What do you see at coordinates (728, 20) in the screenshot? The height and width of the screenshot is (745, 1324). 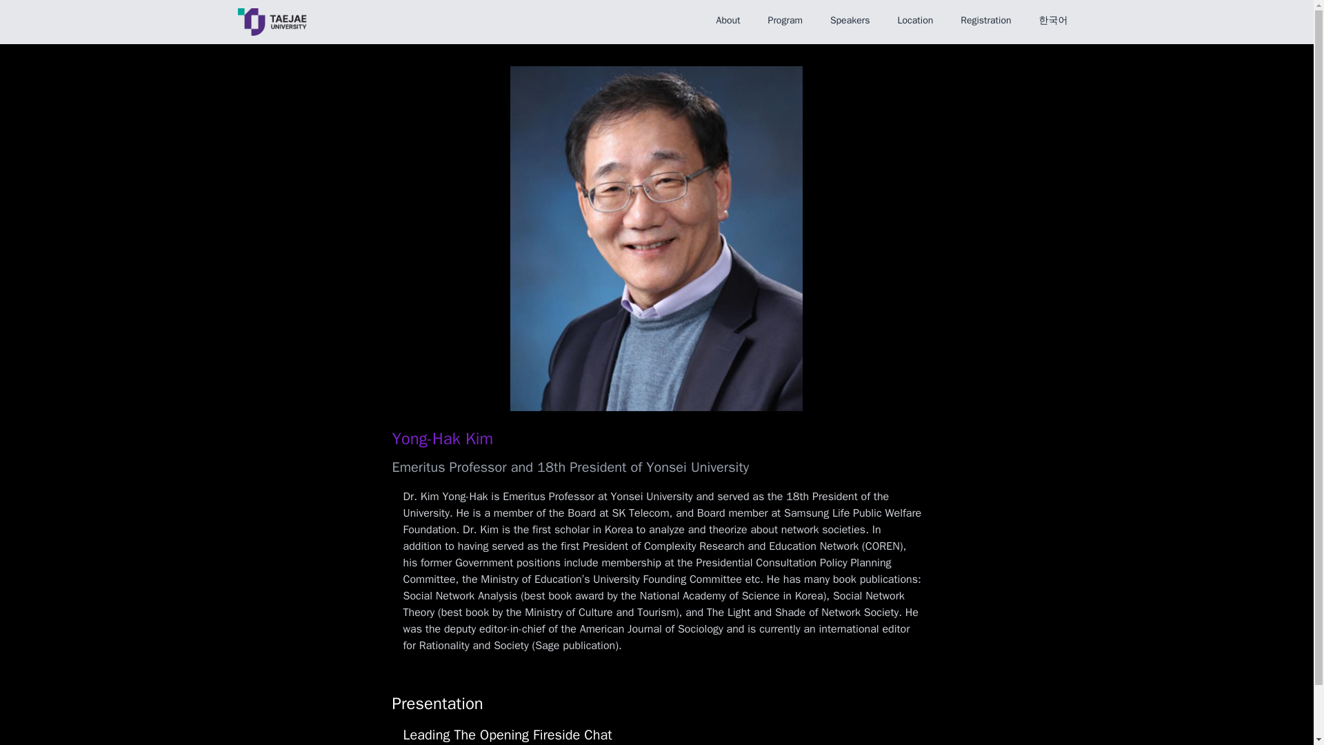 I see `About` at bounding box center [728, 20].